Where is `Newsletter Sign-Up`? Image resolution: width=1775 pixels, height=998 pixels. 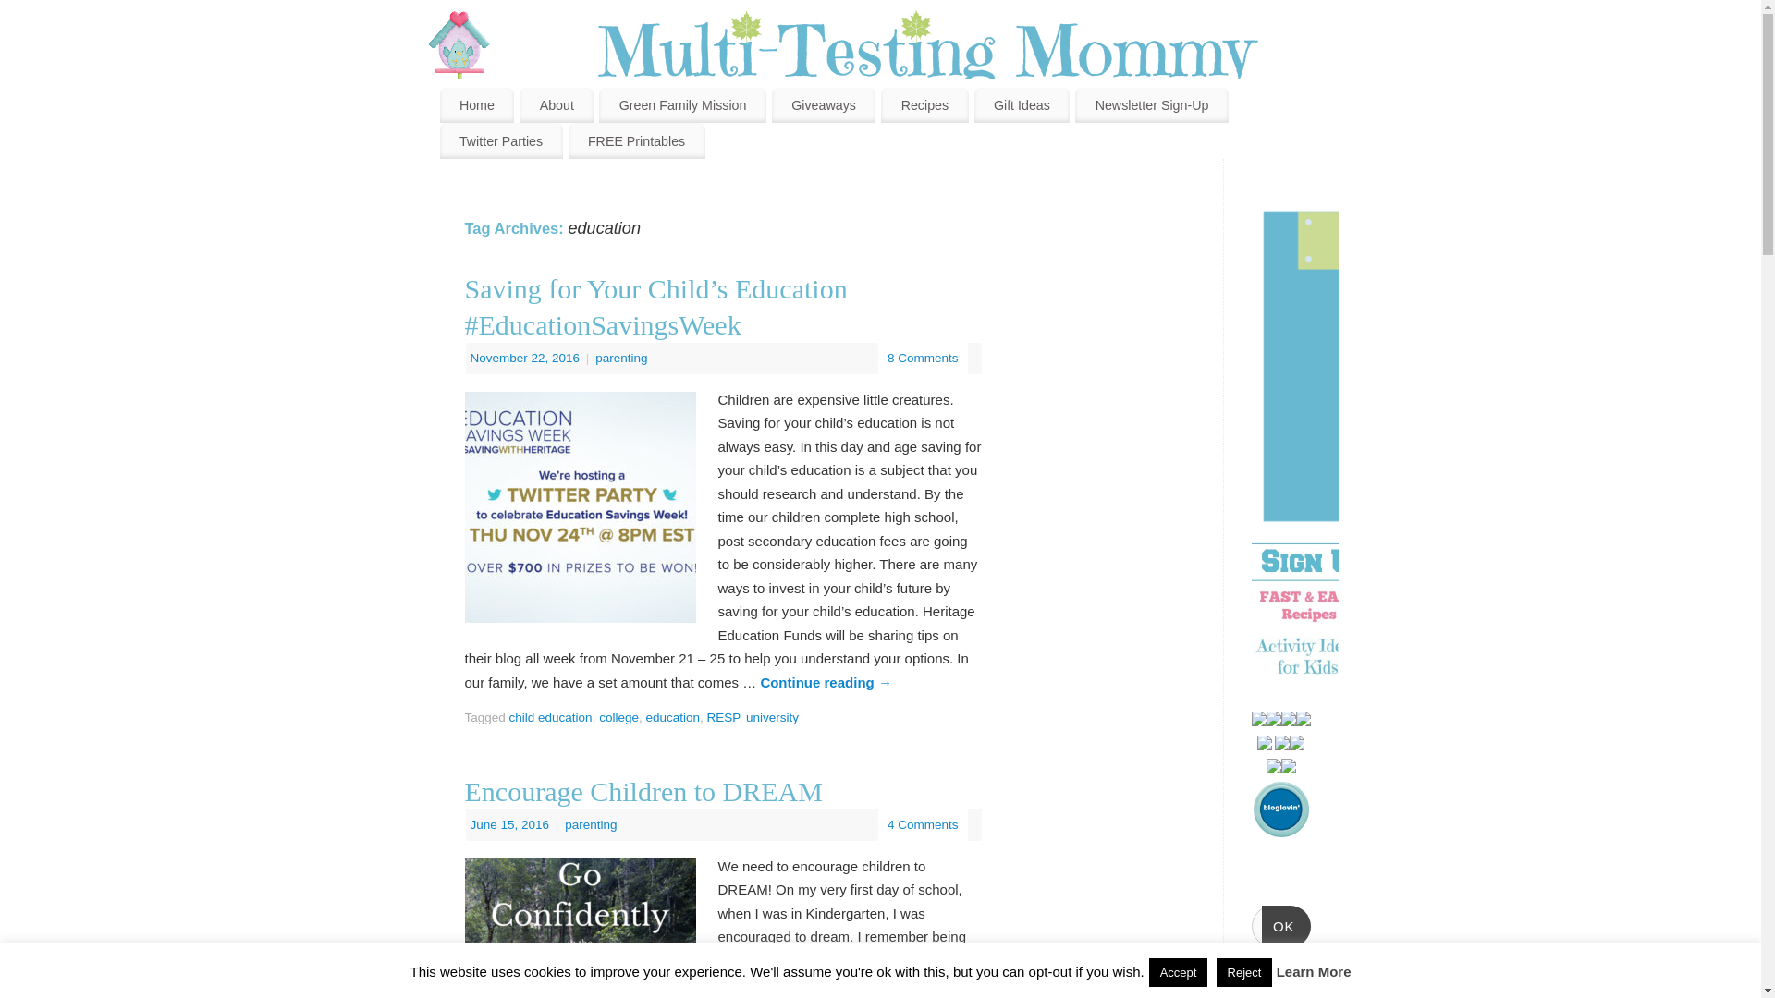
Newsletter Sign-Up is located at coordinates (1152, 105).